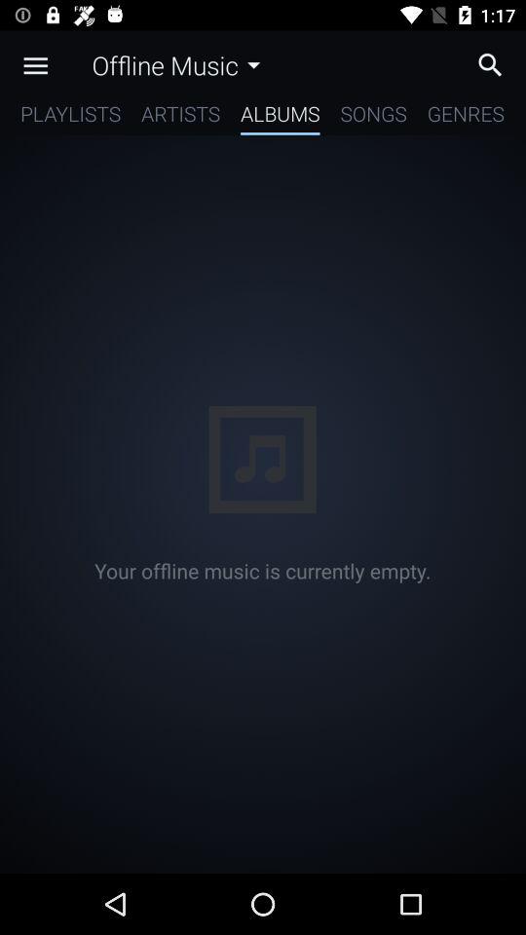 This screenshot has width=526, height=935. Describe the element at coordinates (281, 117) in the screenshot. I see `open item next to the songs app` at that location.